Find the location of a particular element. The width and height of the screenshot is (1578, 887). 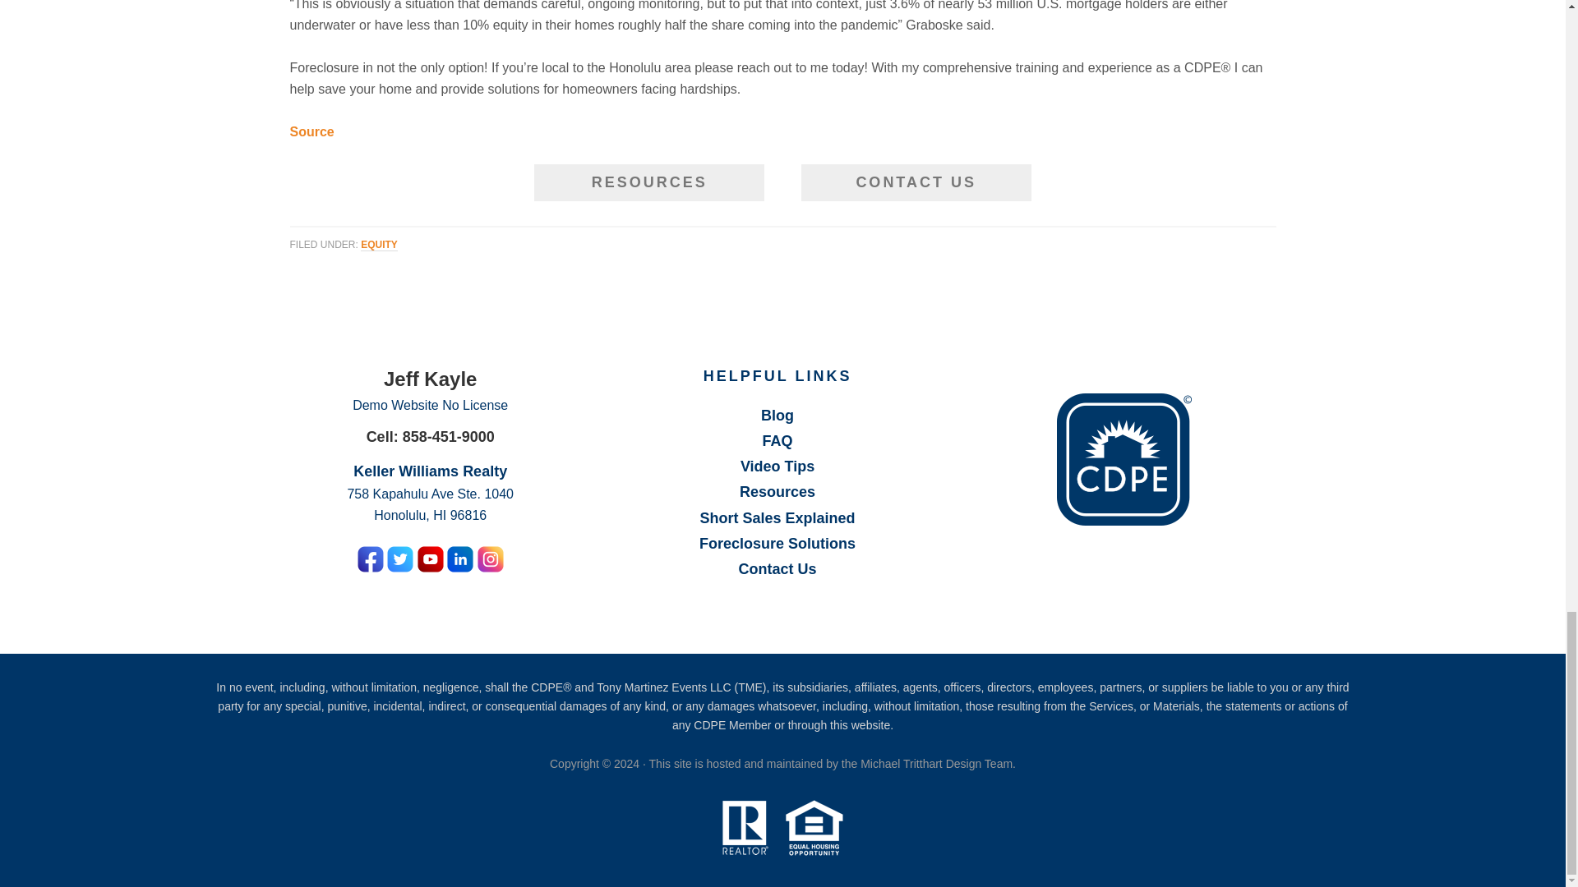

CONTACT US is located at coordinates (916, 182).